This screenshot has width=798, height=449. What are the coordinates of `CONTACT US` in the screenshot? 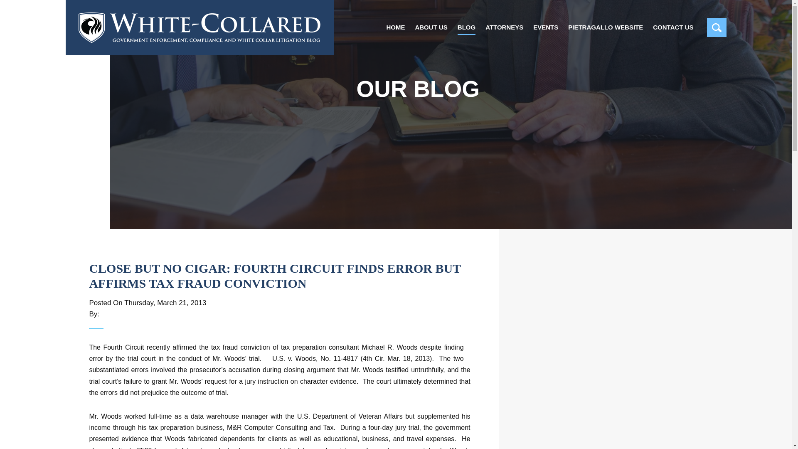 It's located at (673, 29).